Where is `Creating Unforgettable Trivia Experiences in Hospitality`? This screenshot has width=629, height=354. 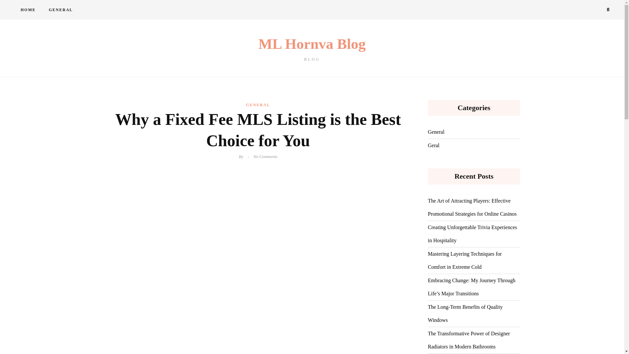
Creating Unforgettable Trivia Experiences in Hospitality is located at coordinates (312, 49).